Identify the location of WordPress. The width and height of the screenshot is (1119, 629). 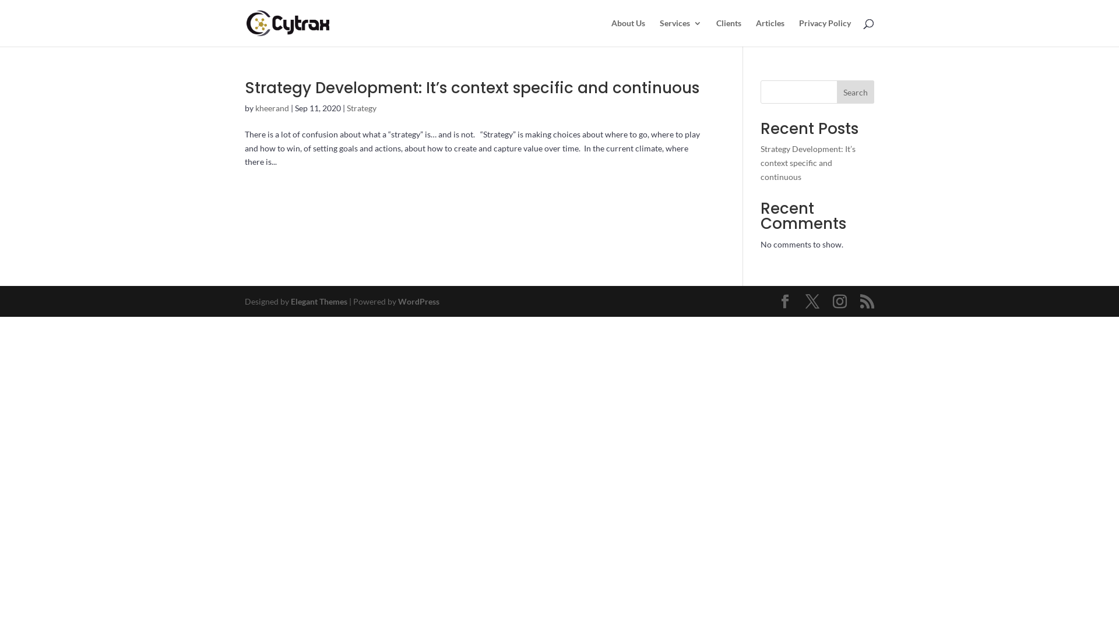
(418, 301).